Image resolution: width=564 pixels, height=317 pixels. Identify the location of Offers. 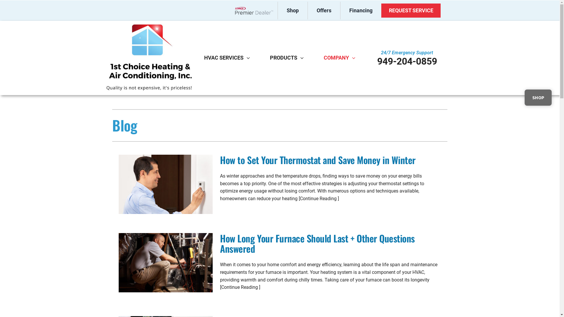
(324, 11).